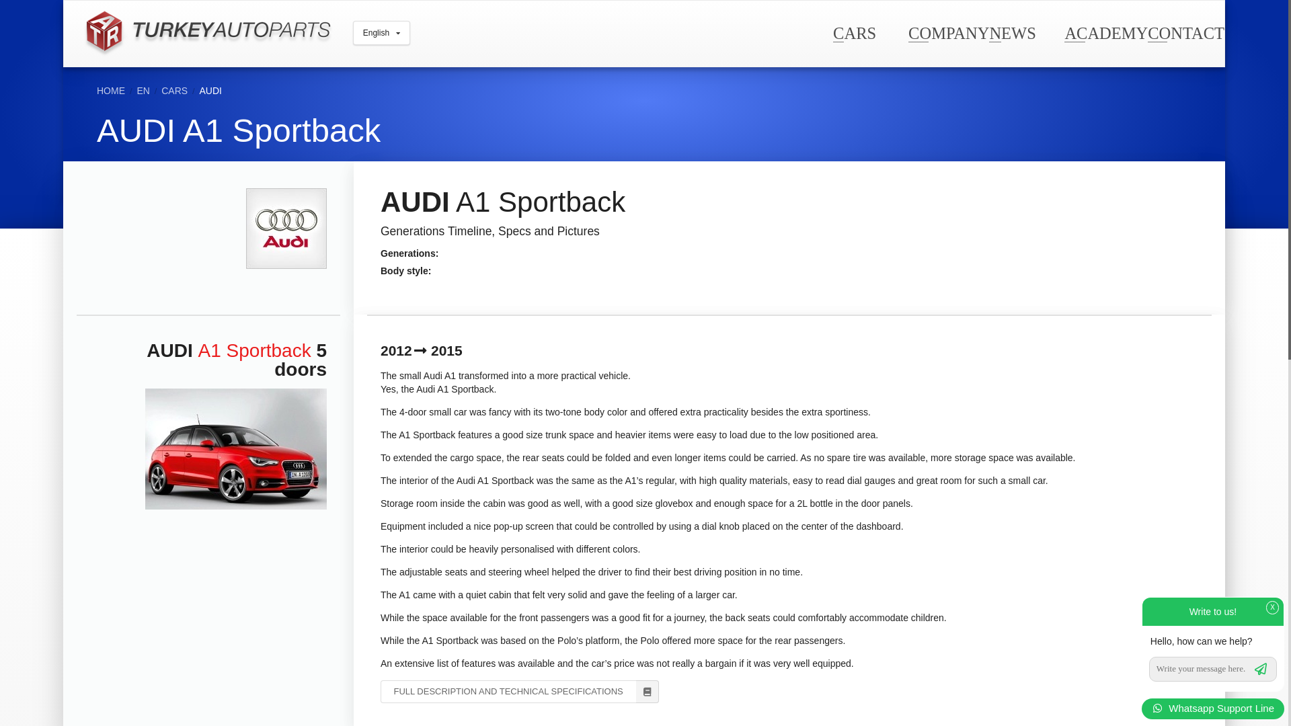 This screenshot has width=1291, height=726. I want to click on ACADEMY, so click(1105, 32).